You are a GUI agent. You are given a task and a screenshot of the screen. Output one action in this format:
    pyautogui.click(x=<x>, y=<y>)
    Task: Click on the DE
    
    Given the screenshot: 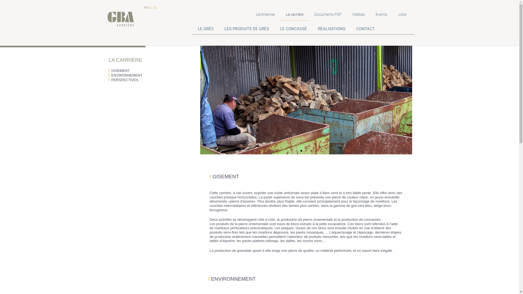 What is the action you would take?
    pyautogui.click(x=155, y=8)
    